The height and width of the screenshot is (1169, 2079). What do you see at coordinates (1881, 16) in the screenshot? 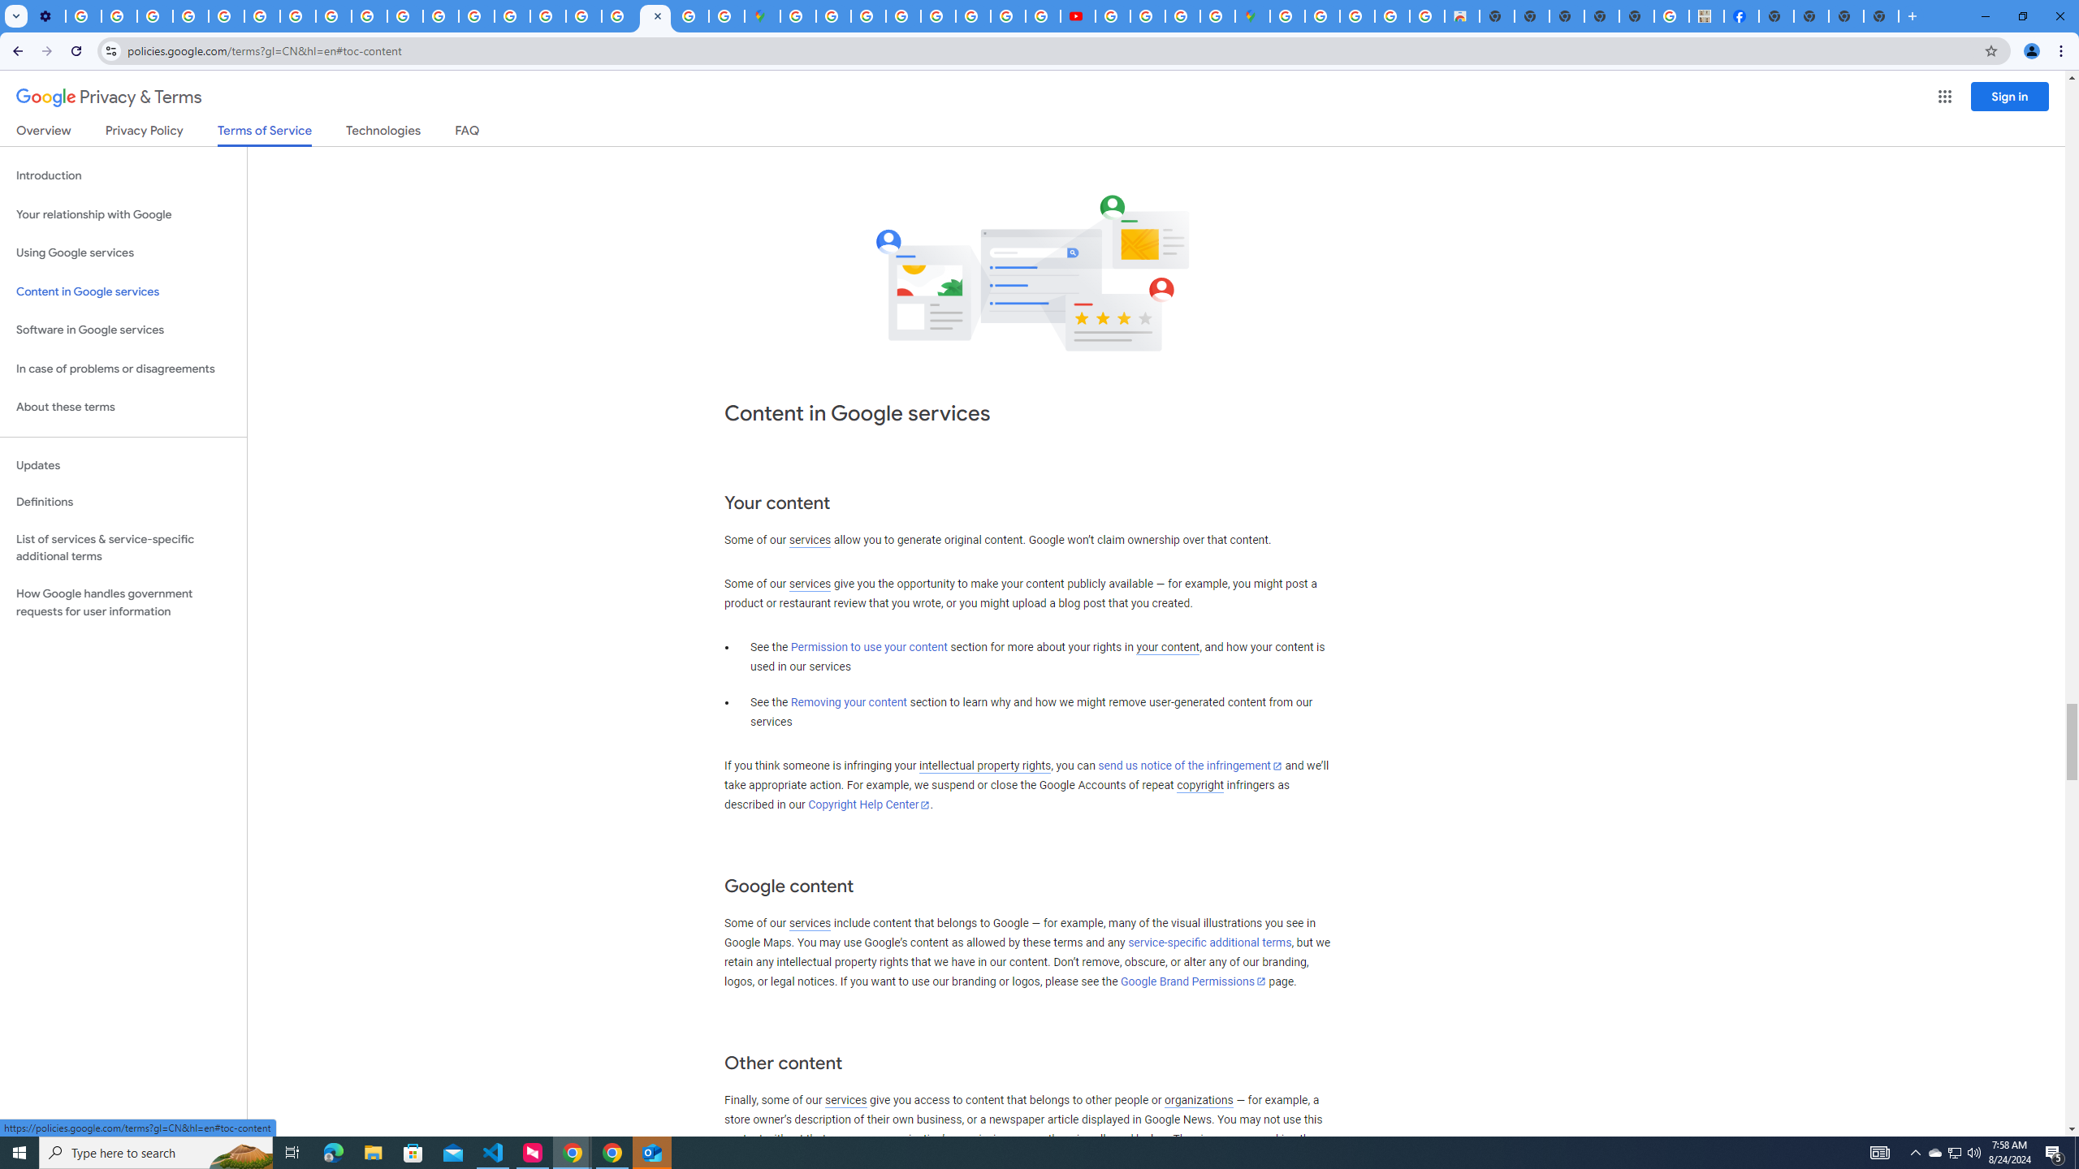
I see `New Tab` at bounding box center [1881, 16].